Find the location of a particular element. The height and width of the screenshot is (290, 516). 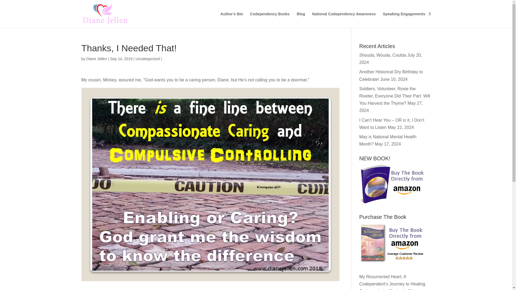

May is National Mental Health Month? is located at coordinates (388, 140).